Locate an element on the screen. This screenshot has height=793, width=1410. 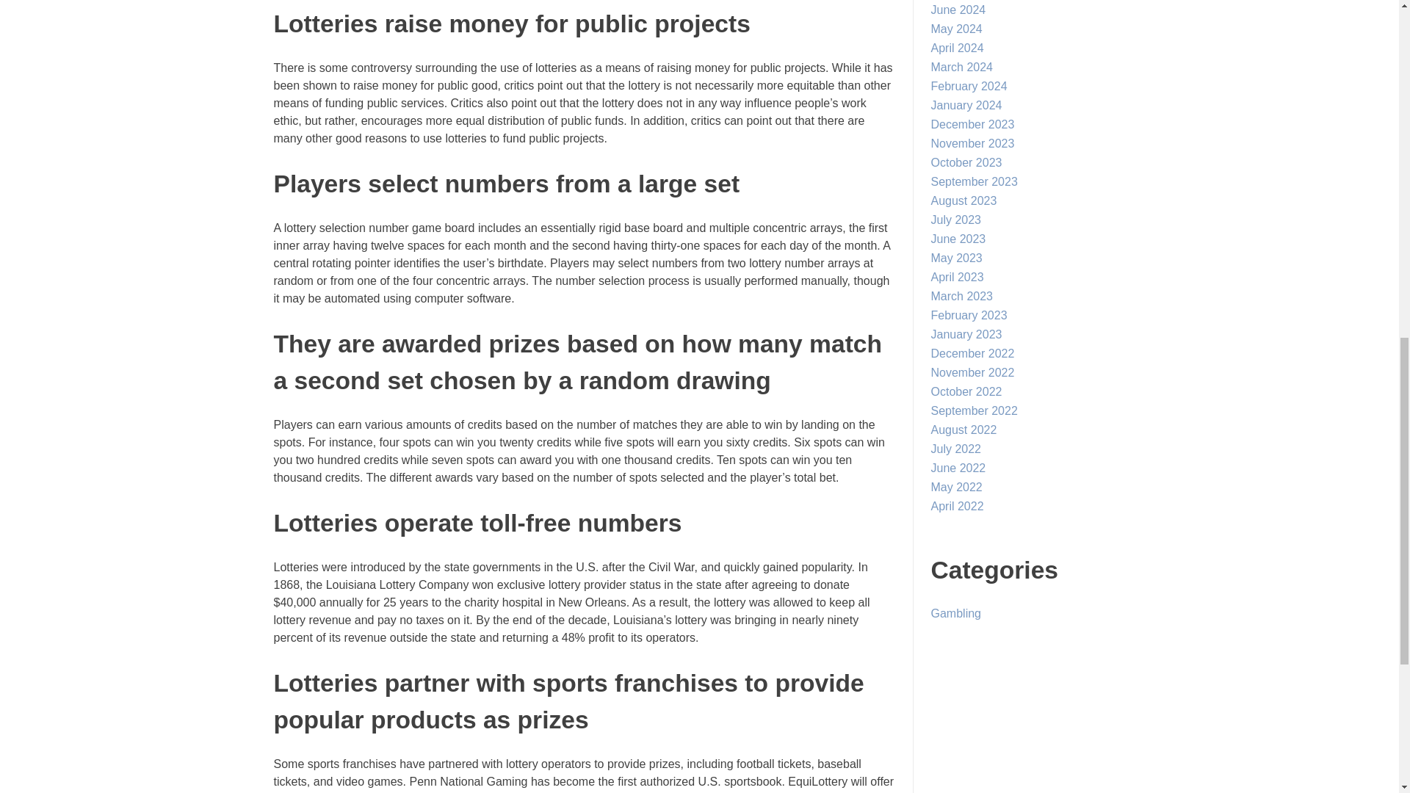
June 2023 is located at coordinates (958, 239).